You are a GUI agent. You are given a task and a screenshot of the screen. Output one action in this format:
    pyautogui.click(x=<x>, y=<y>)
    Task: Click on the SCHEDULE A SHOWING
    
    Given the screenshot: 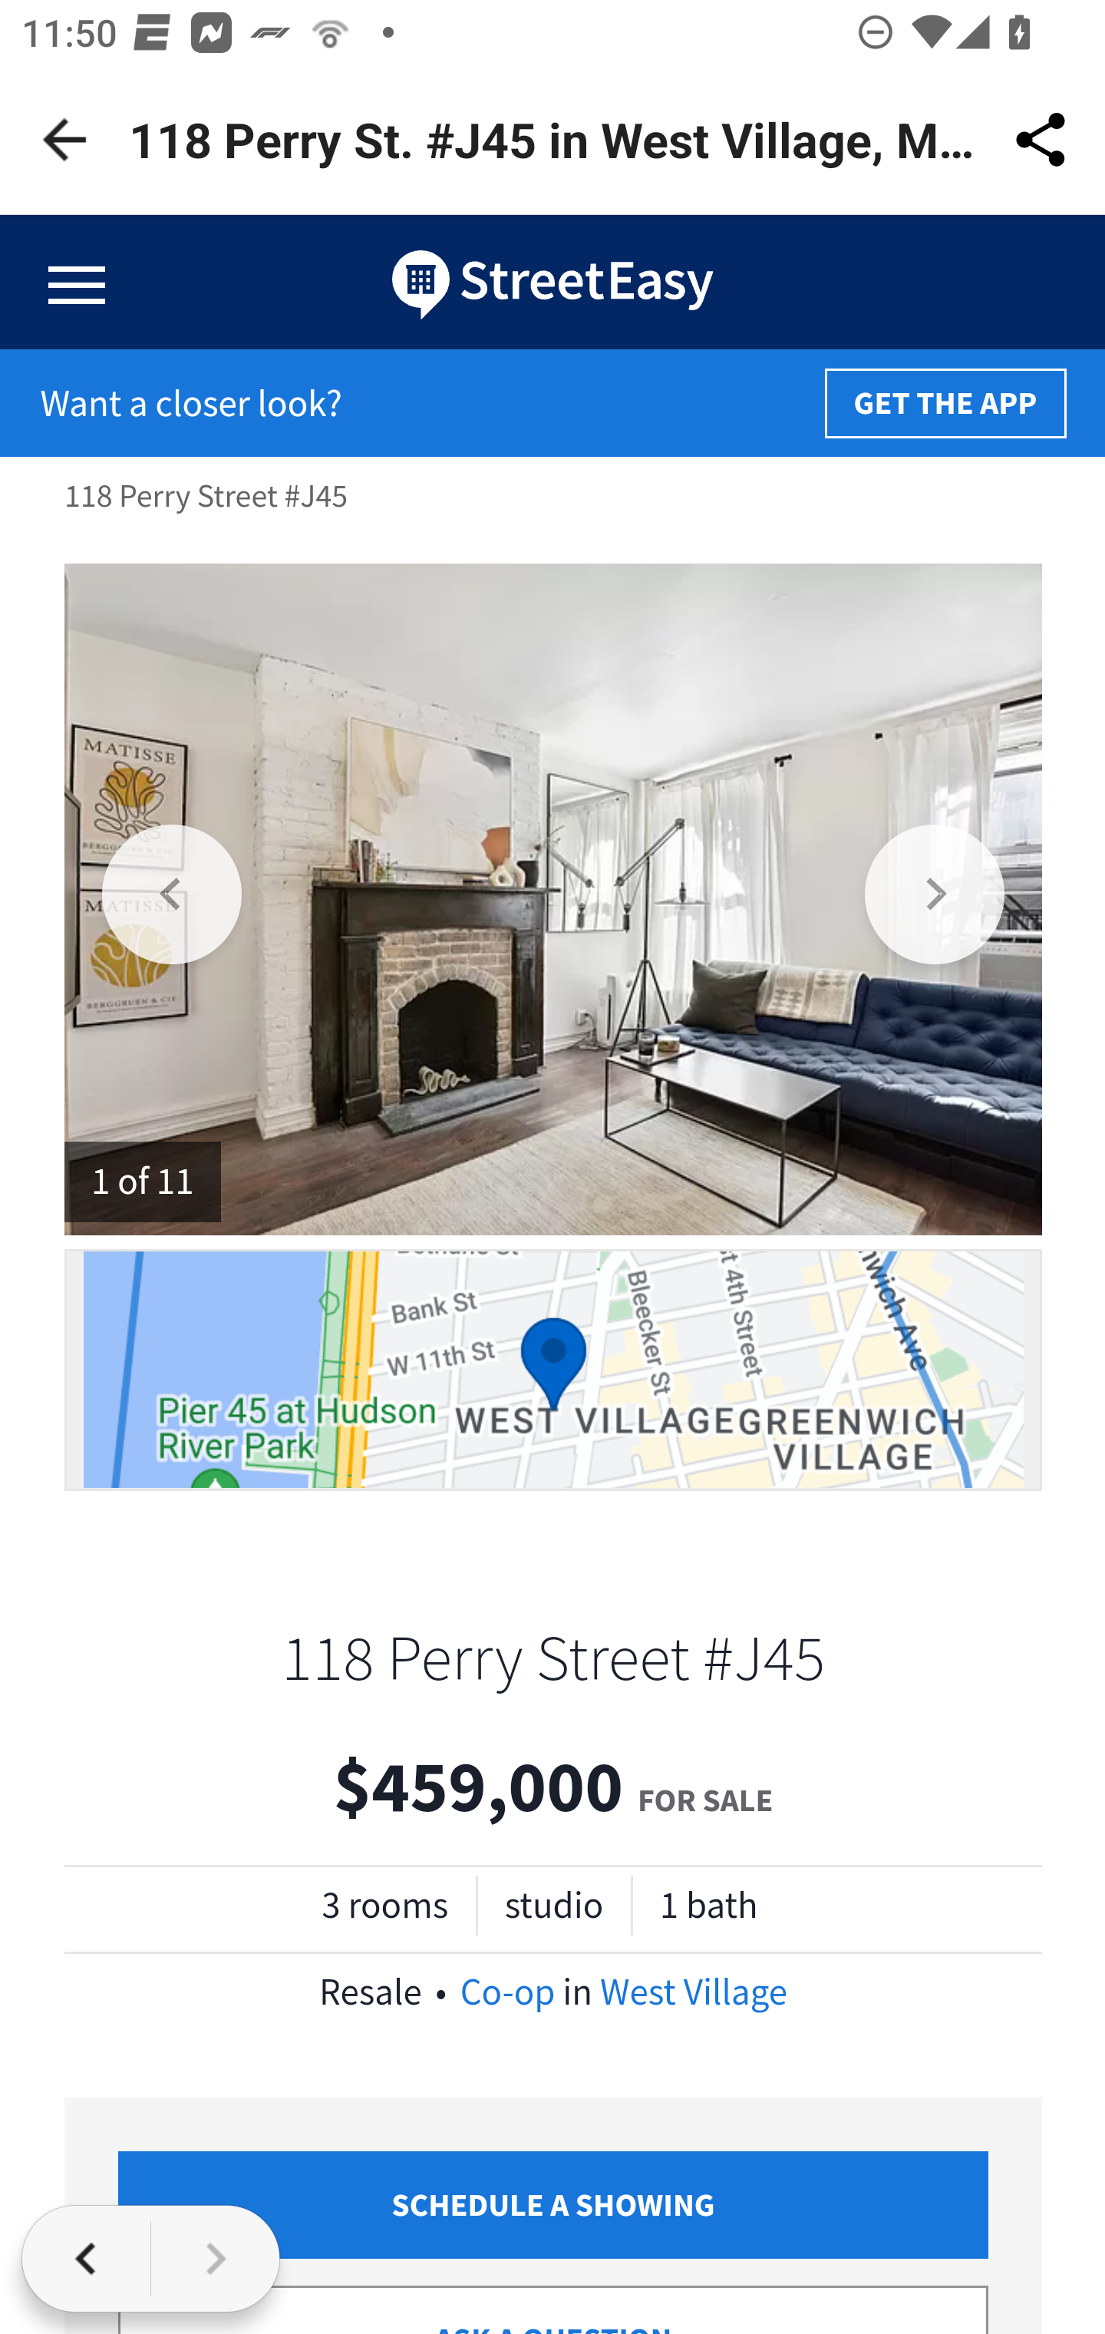 What is the action you would take?
    pyautogui.click(x=554, y=2203)
    